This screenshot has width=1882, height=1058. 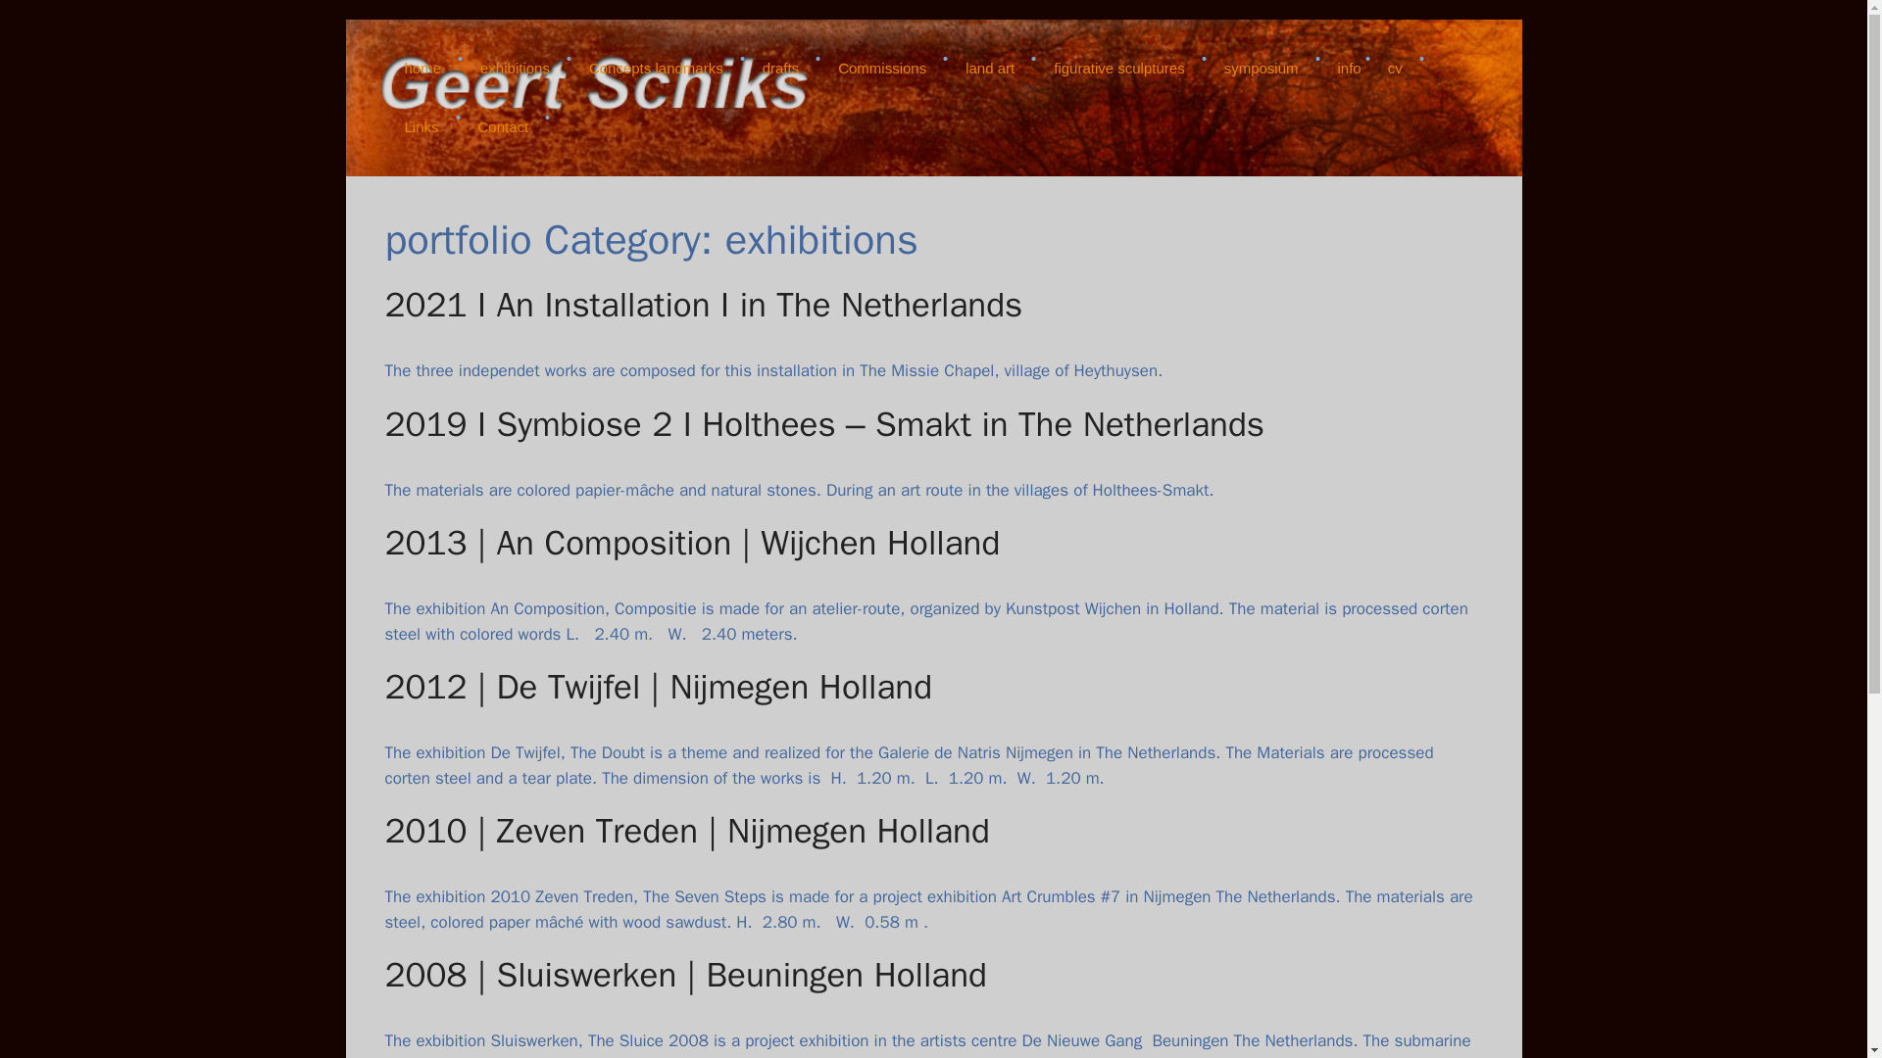 I want to click on Commissions, so click(x=882, y=69).